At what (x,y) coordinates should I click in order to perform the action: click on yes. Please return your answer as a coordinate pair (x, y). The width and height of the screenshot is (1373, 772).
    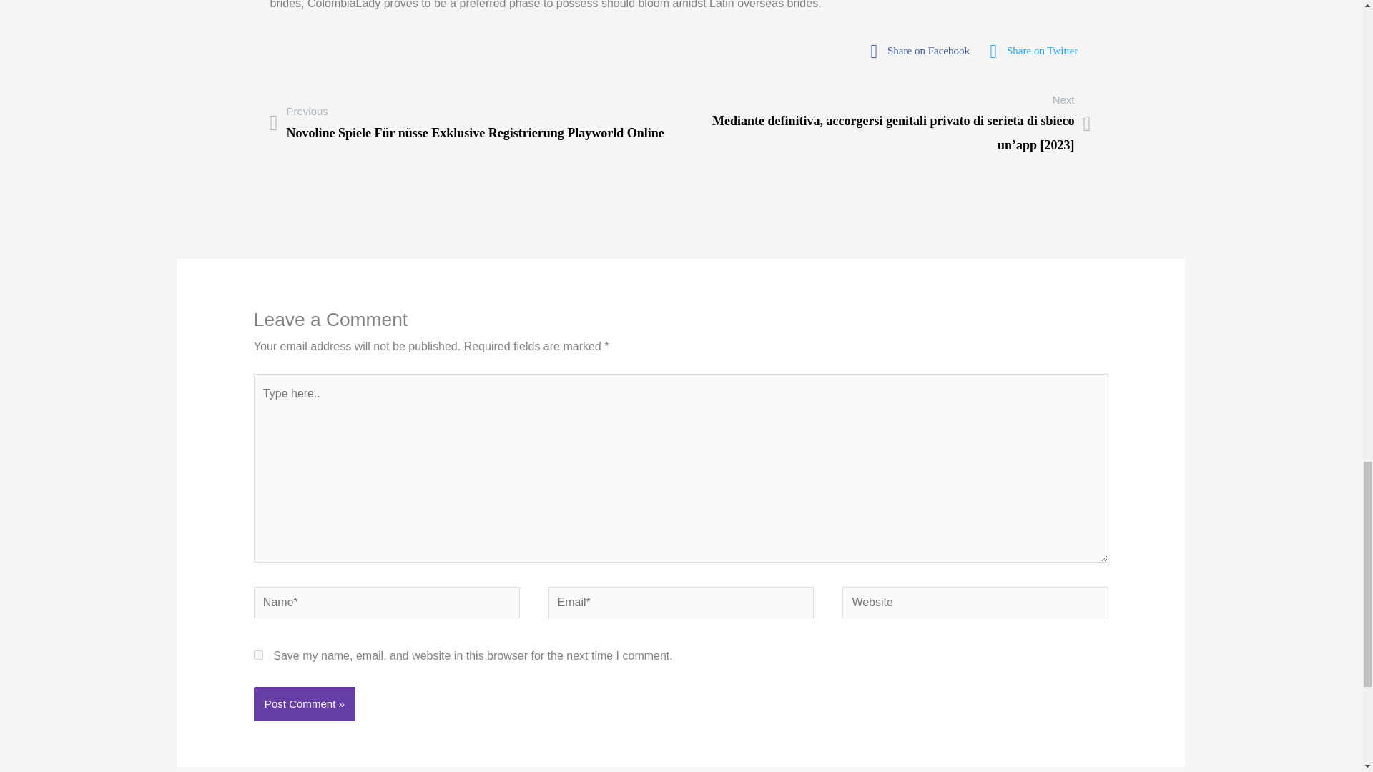
    Looking at the image, I should click on (259, 655).